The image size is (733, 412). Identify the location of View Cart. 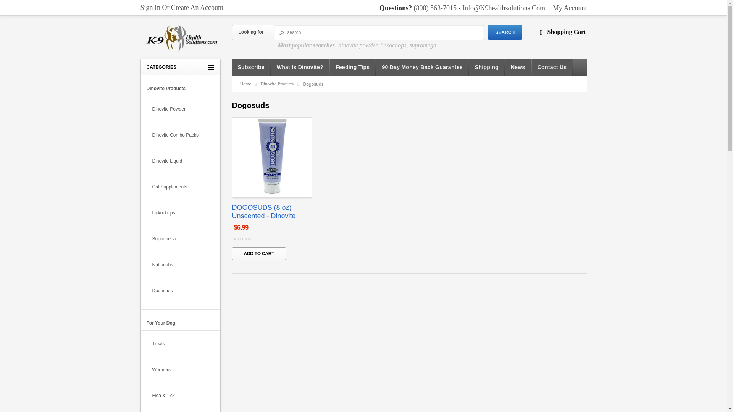
(567, 31).